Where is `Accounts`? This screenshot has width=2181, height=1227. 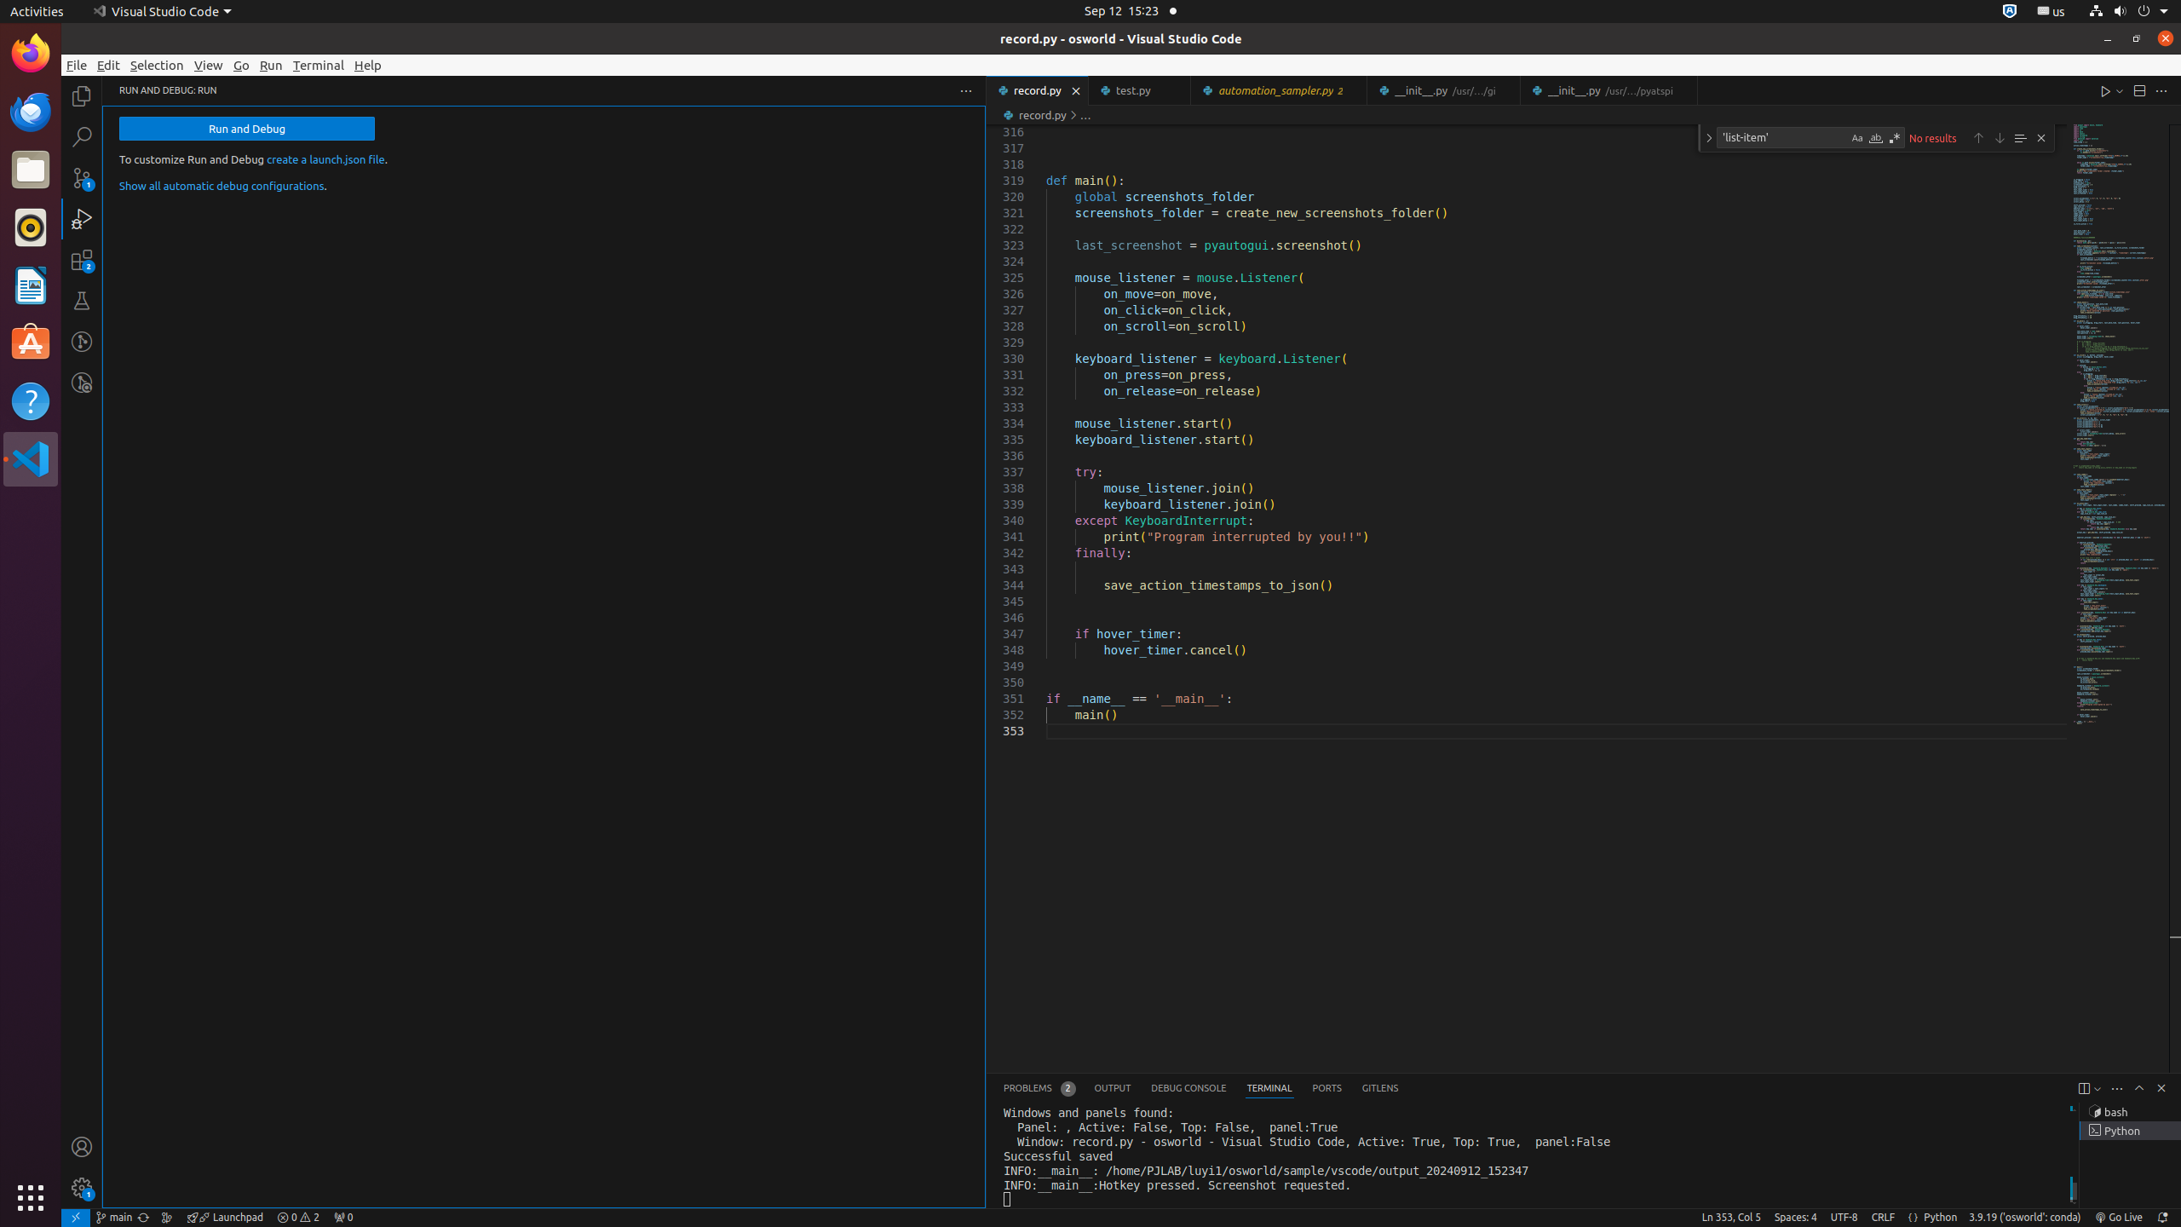
Accounts is located at coordinates (82, 1147).